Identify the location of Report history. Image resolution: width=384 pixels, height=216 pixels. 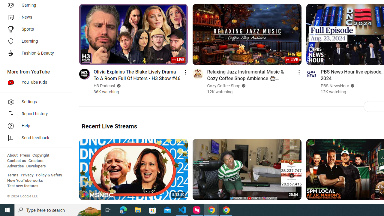
(34, 114).